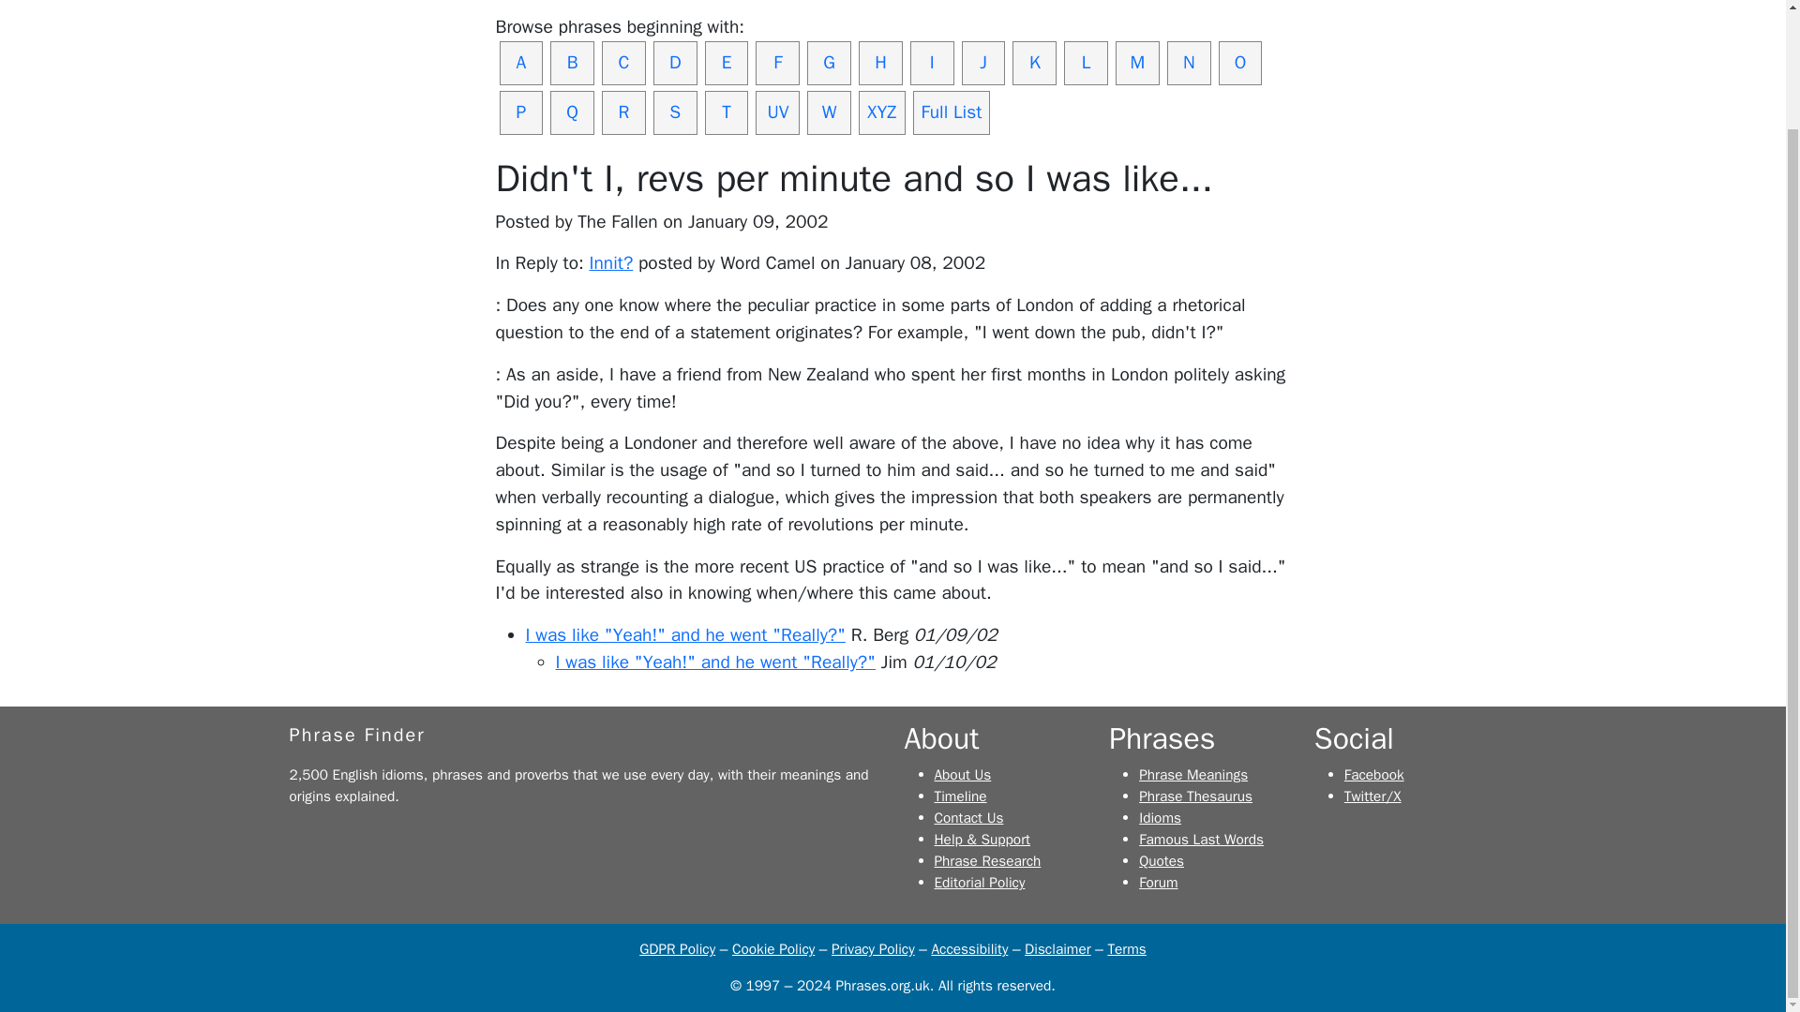 The height and width of the screenshot is (1012, 1800). I want to click on Q, so click(572, 112).